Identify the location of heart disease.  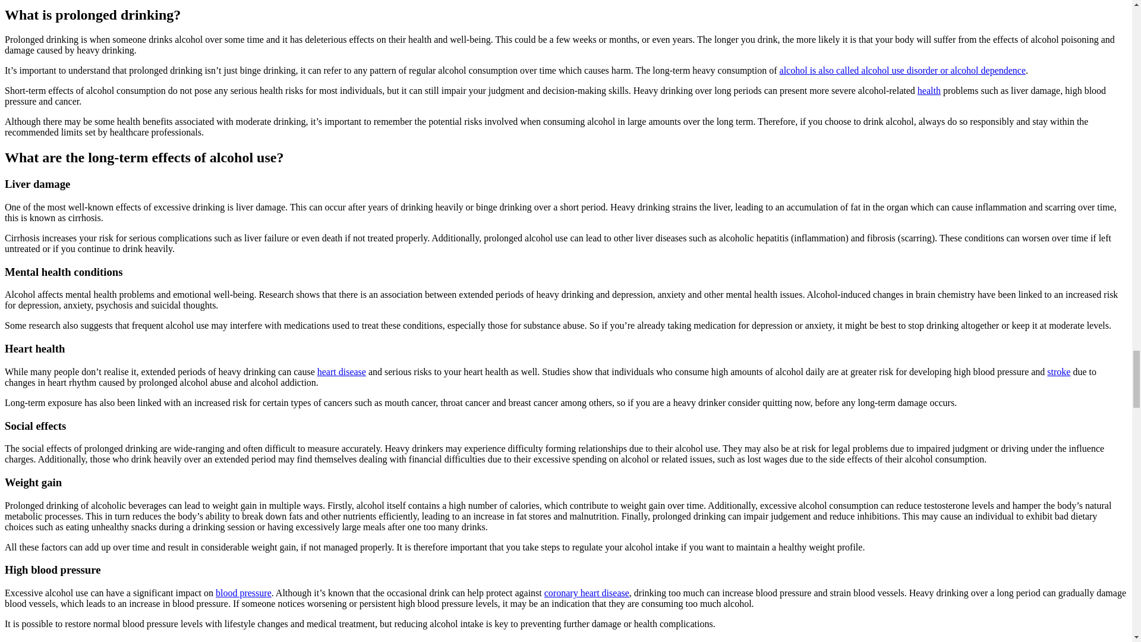
(341, 371).